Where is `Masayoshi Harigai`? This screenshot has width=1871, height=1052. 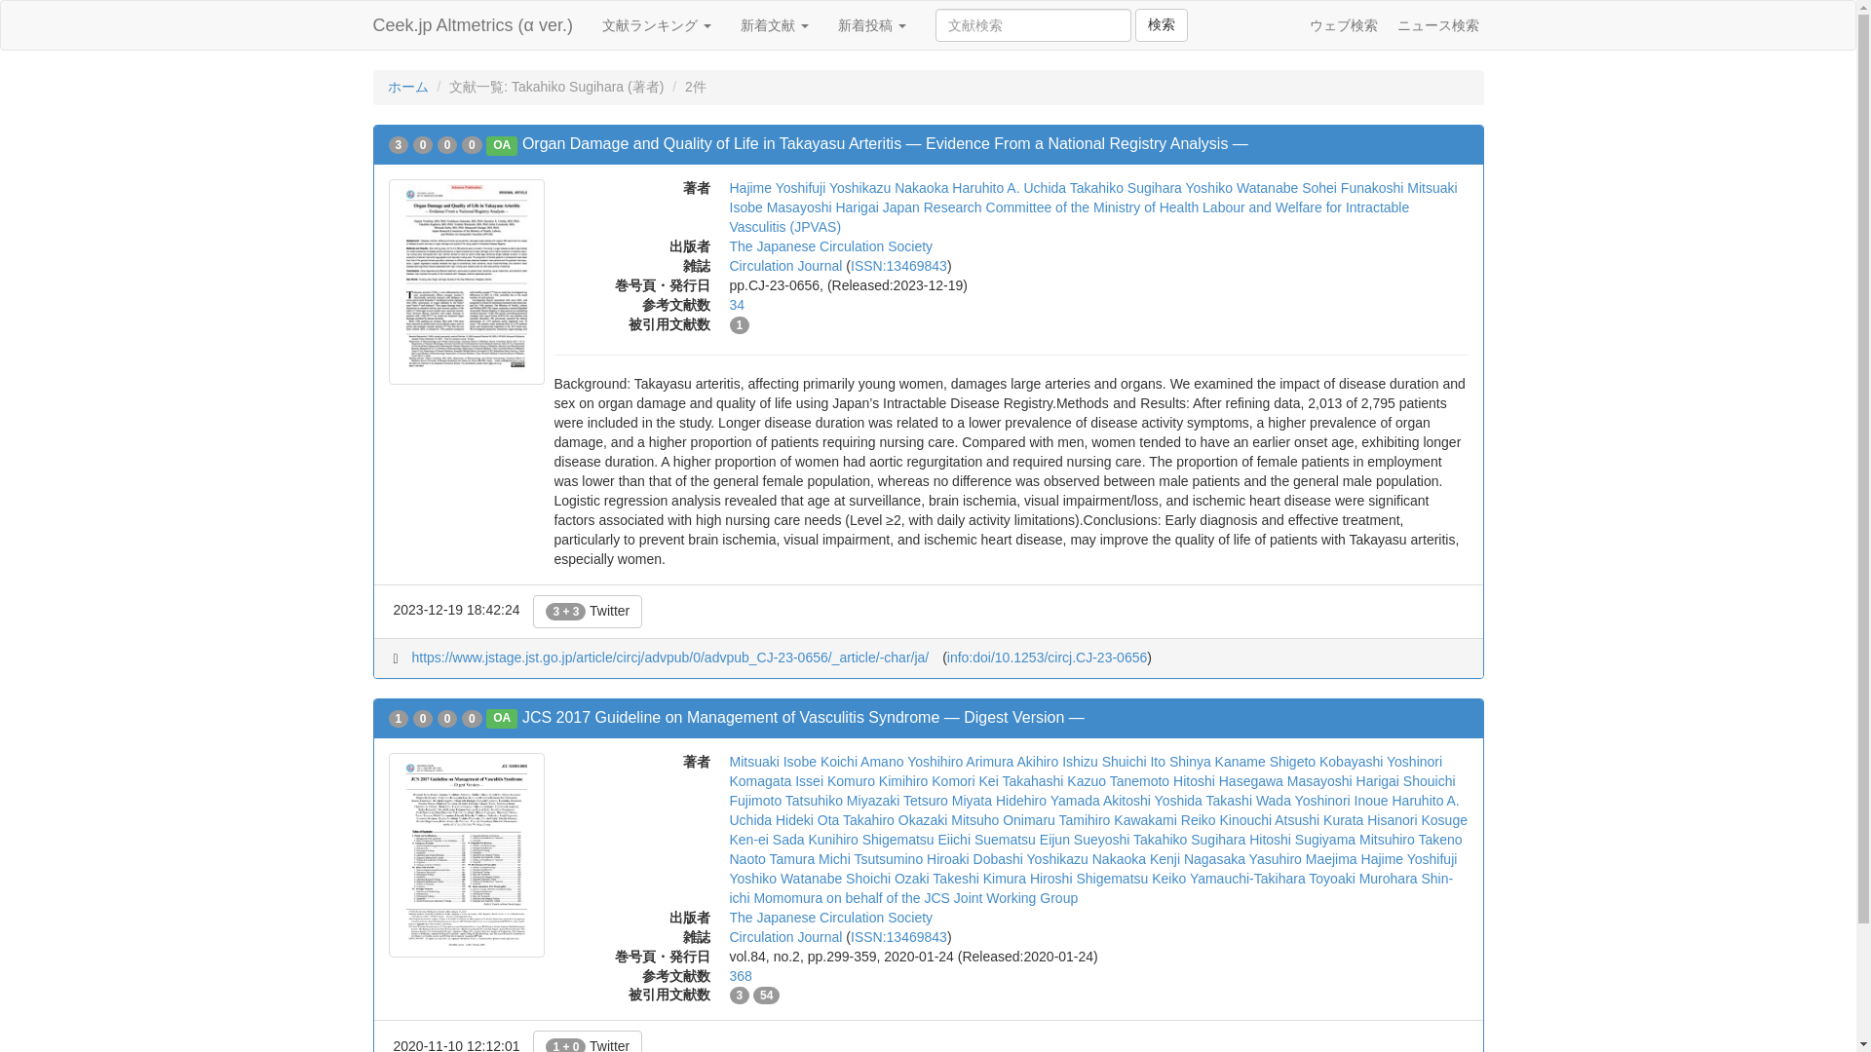 Masayoshi Harigai is located at coordinates (822, 207).